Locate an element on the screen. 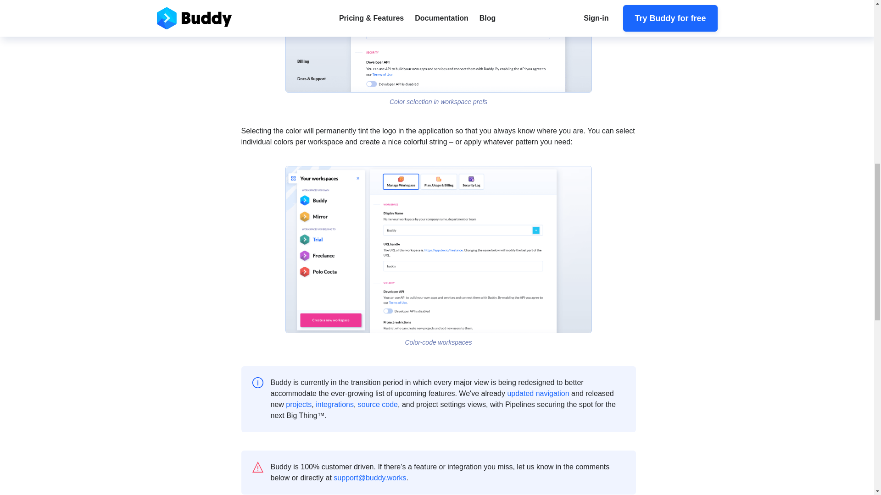  source code is located at coordinates (378, 404).